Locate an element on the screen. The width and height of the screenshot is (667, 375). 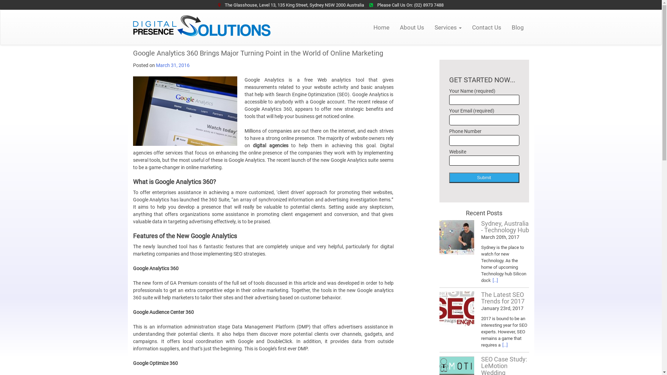
The Latest SEO Trends for 2017 is located at coordinates (502, 298).